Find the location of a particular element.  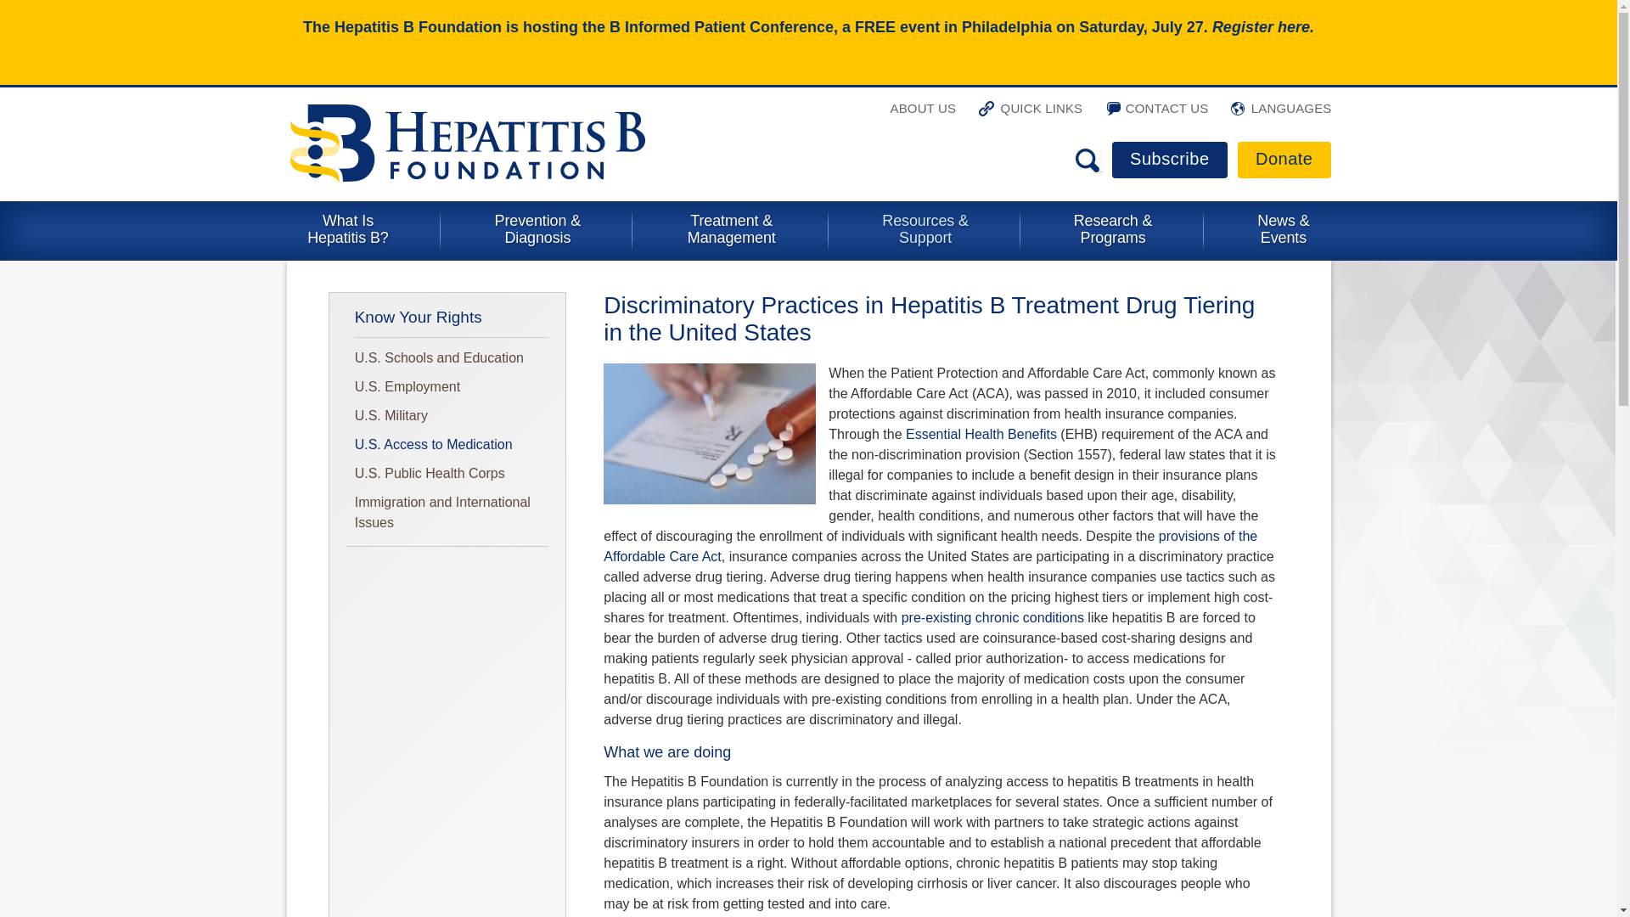

CONTACT US is located at coordinates (1156, 115).